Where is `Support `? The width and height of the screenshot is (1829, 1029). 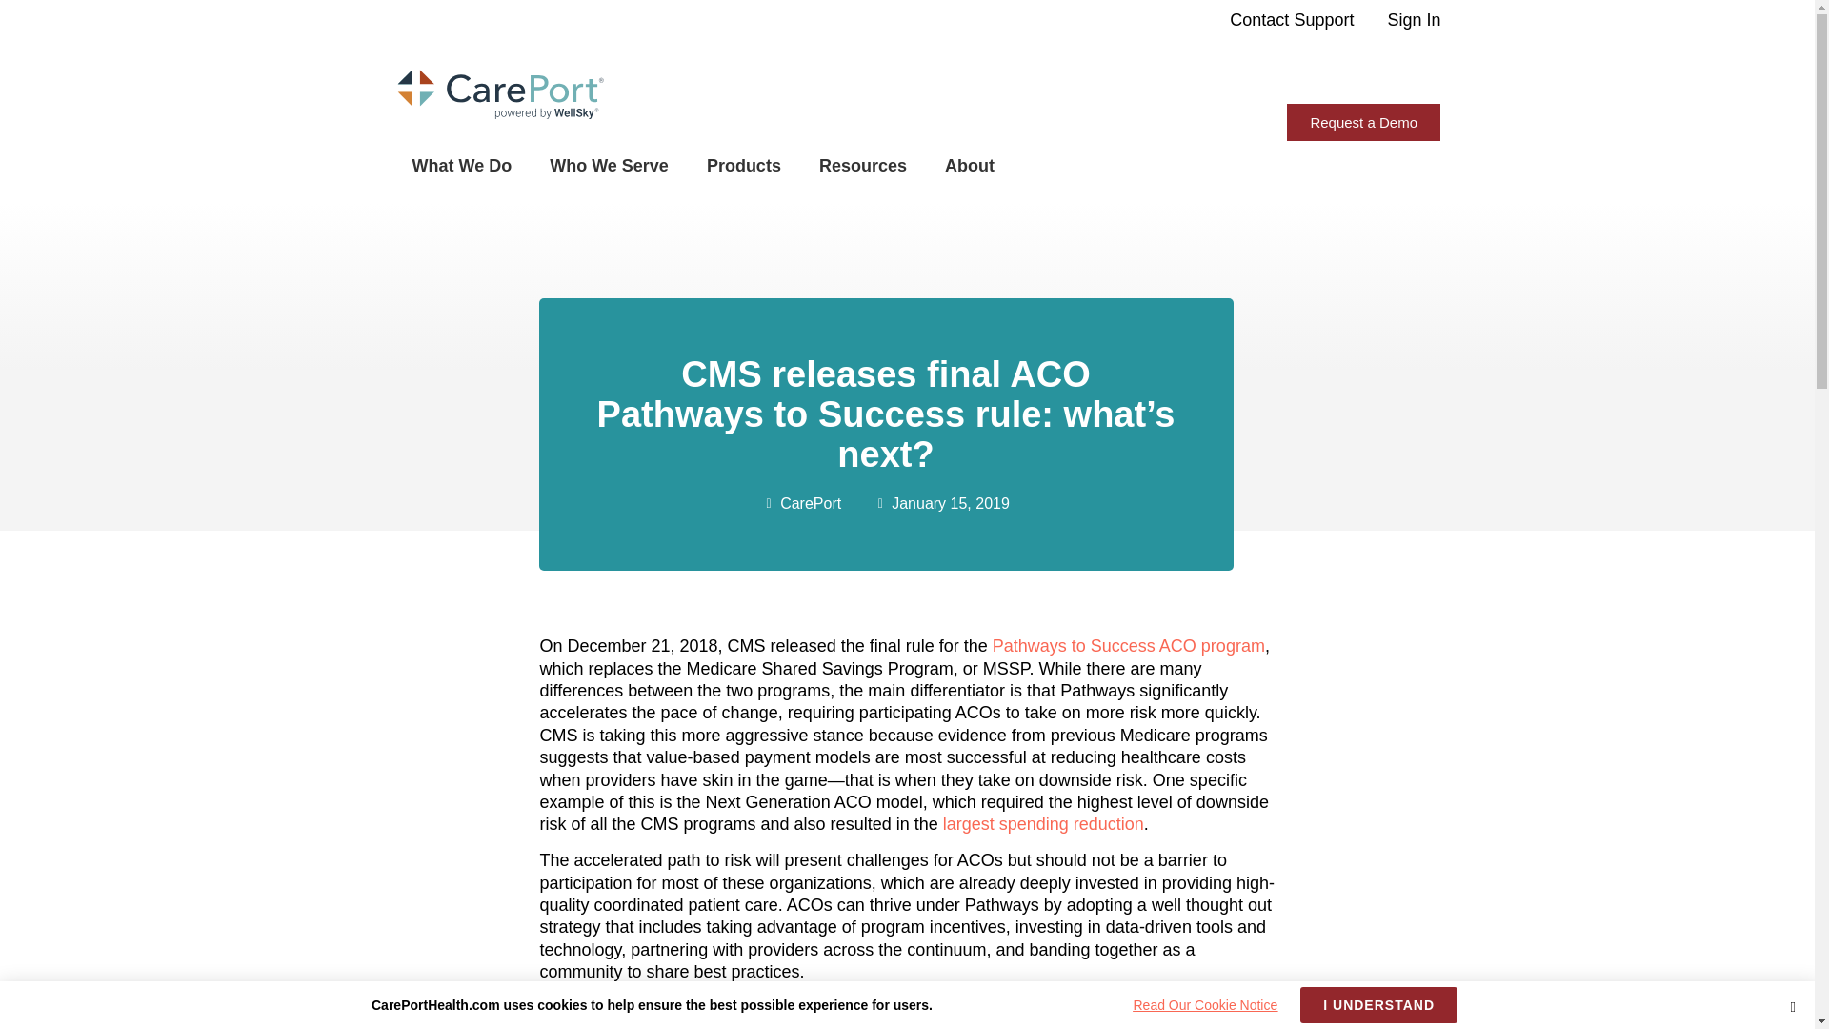 Support  is located at coordinates (1326, 19).